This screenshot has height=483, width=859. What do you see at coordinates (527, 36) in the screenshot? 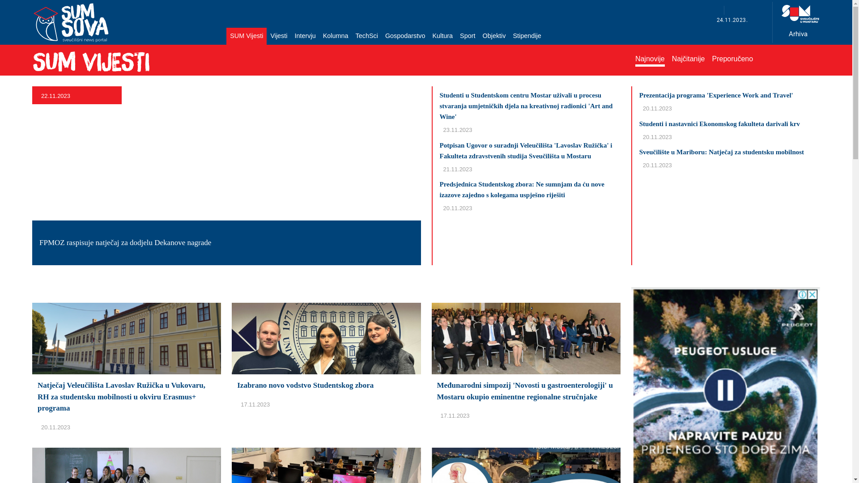
I see `Stipendije` at bounding box center [527, 36].